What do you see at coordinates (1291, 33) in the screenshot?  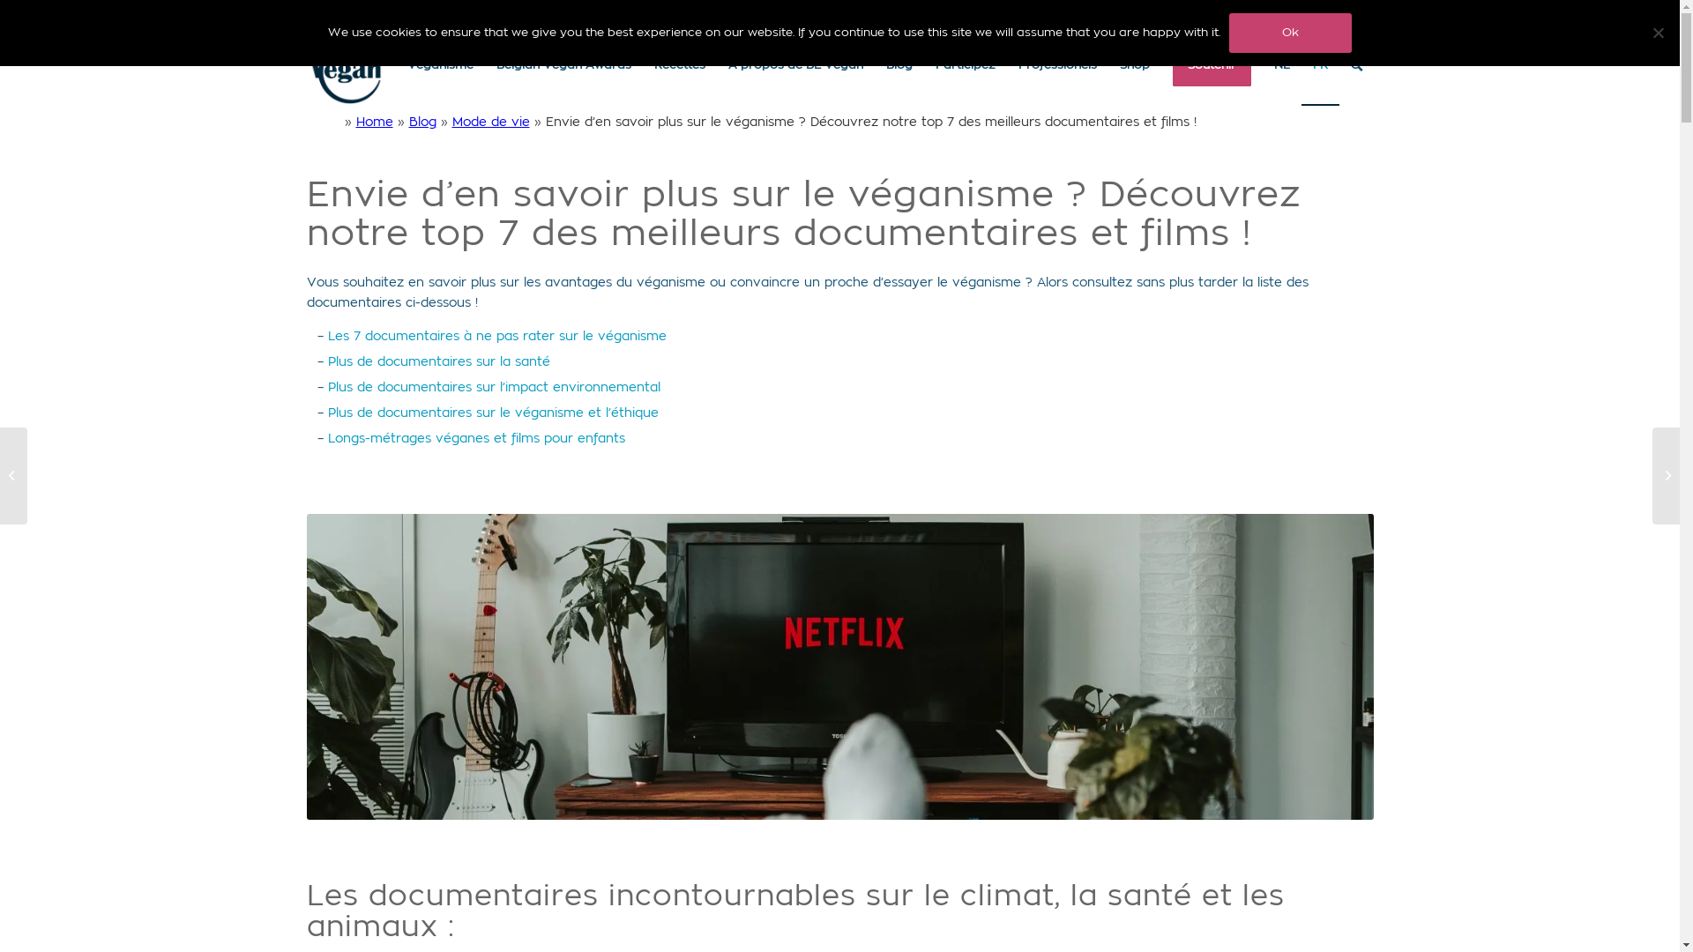 I see `Ok` at bounding box center [1291, 33].